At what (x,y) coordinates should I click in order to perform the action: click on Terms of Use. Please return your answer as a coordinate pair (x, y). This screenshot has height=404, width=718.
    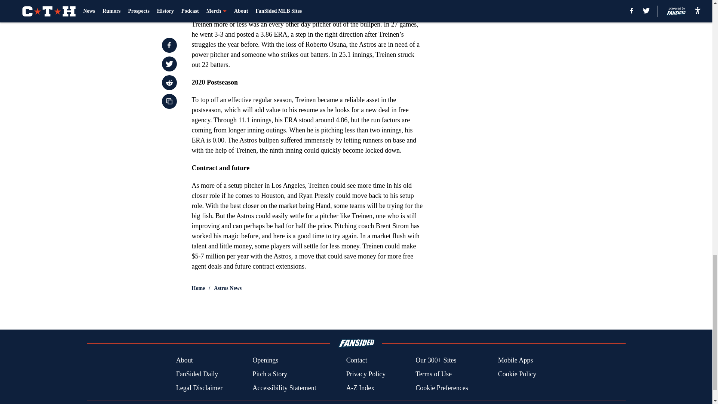
    Looking at the image, I should click on (433, 374).